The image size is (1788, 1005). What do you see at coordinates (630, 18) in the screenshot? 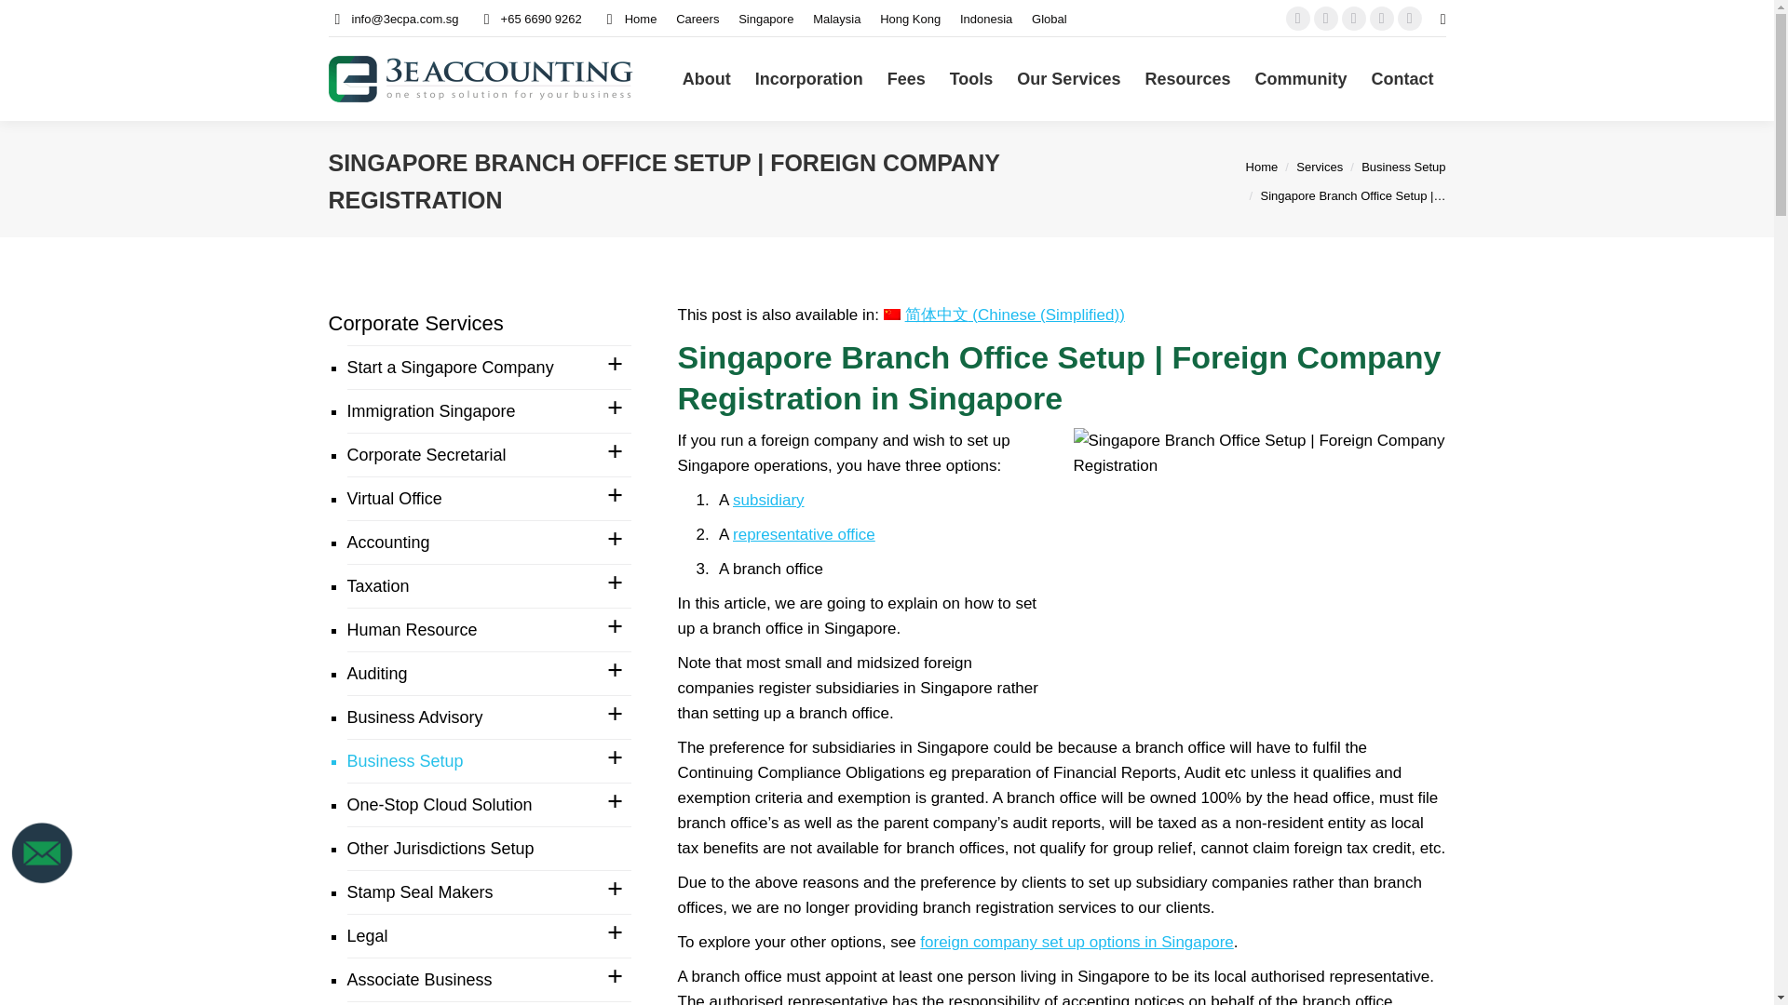
I see `Home` at bounding box center [630, 18].